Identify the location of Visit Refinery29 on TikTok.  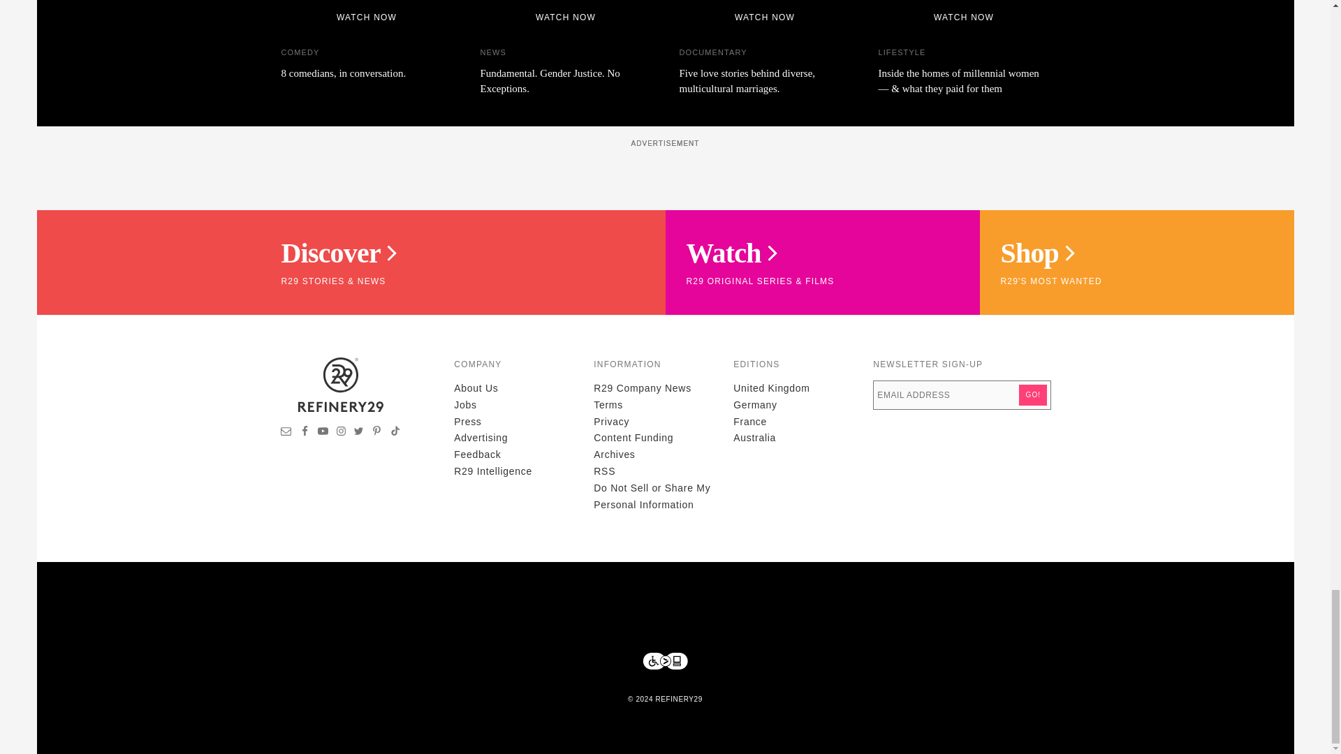
(395, 433).